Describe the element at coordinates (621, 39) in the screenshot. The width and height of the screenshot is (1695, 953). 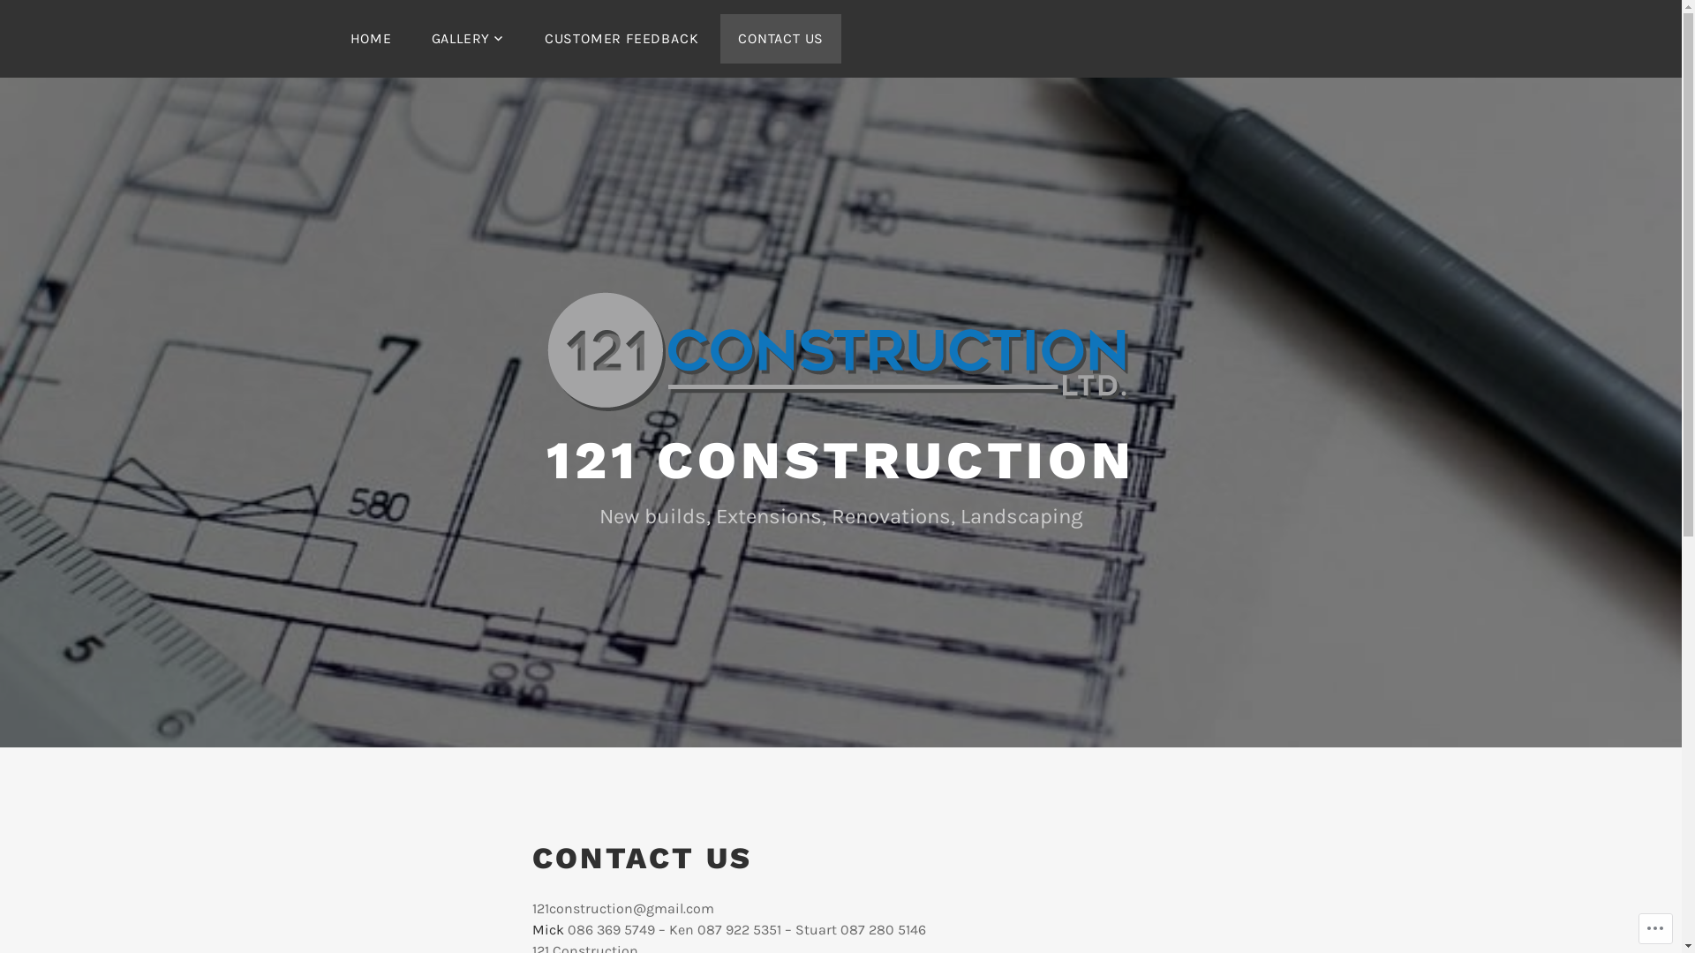
I see `CUSTOMER FEEDBACK` at that location.